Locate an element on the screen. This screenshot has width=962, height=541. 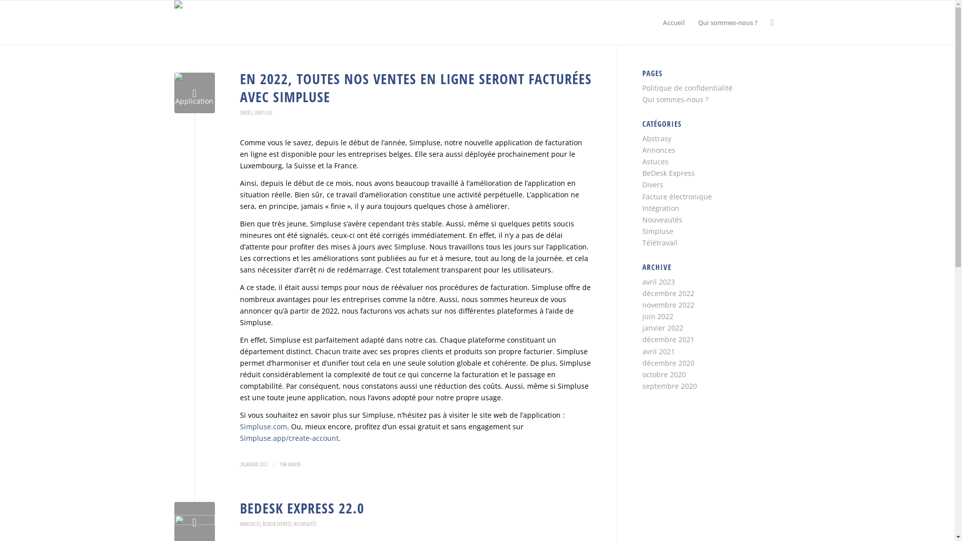
ADMIN is located at coordinates (294, 464).